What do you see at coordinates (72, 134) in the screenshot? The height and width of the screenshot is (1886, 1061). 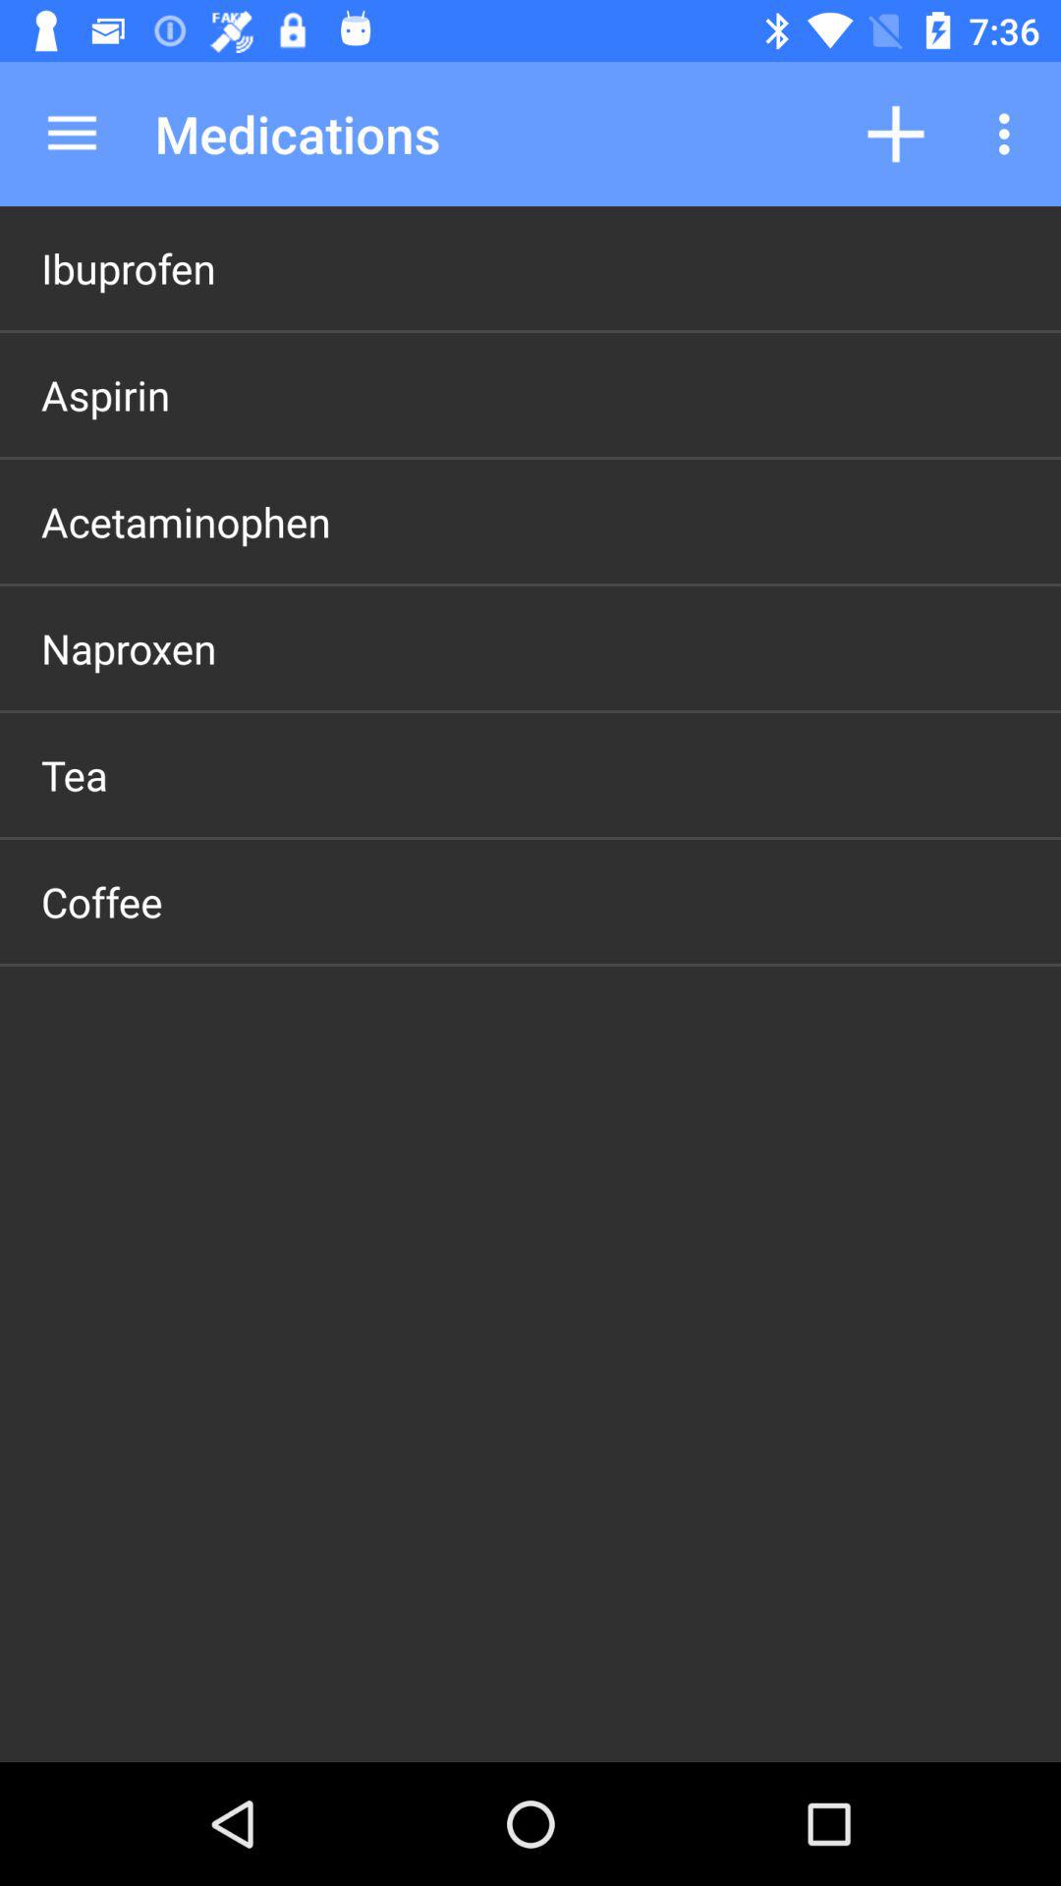 I see `turn off app next to medications` at bounding box center [72, 134].